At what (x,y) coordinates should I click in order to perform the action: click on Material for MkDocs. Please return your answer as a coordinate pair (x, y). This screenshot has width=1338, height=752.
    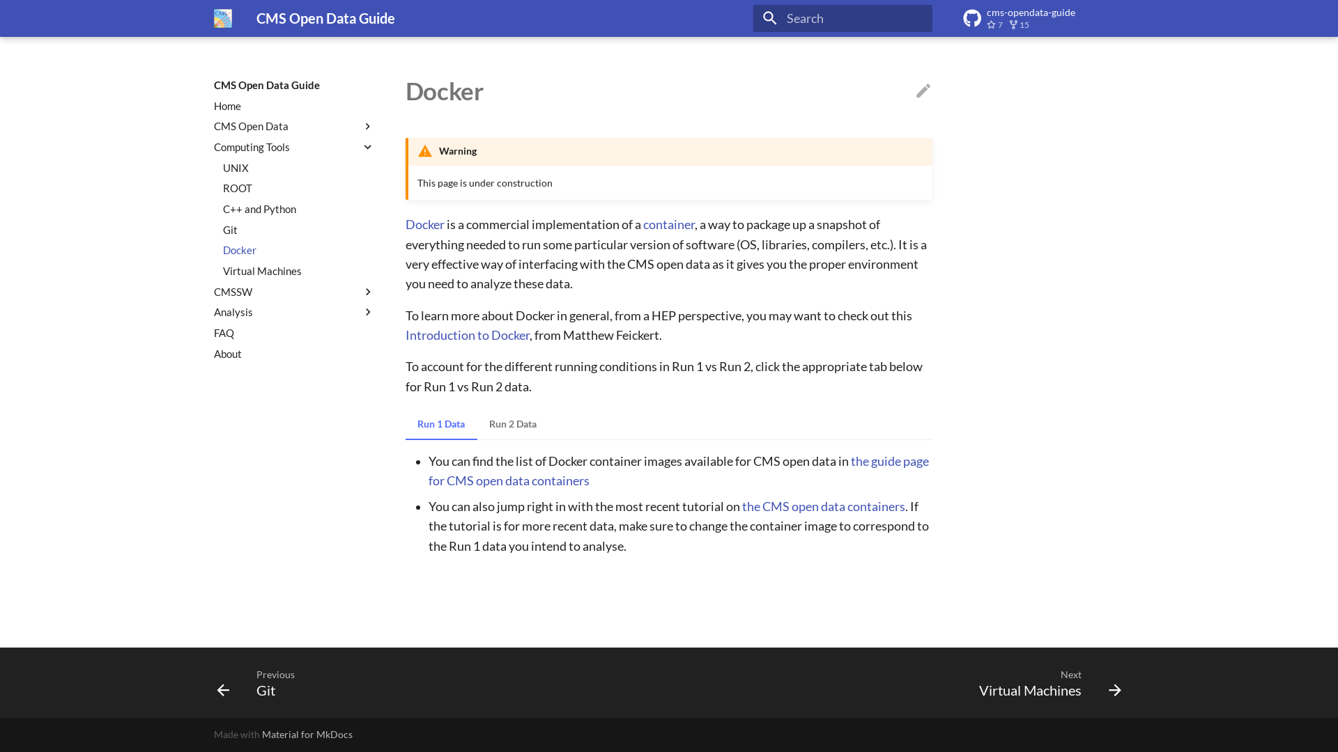
    Looking at the image, I should click on (307, 734).